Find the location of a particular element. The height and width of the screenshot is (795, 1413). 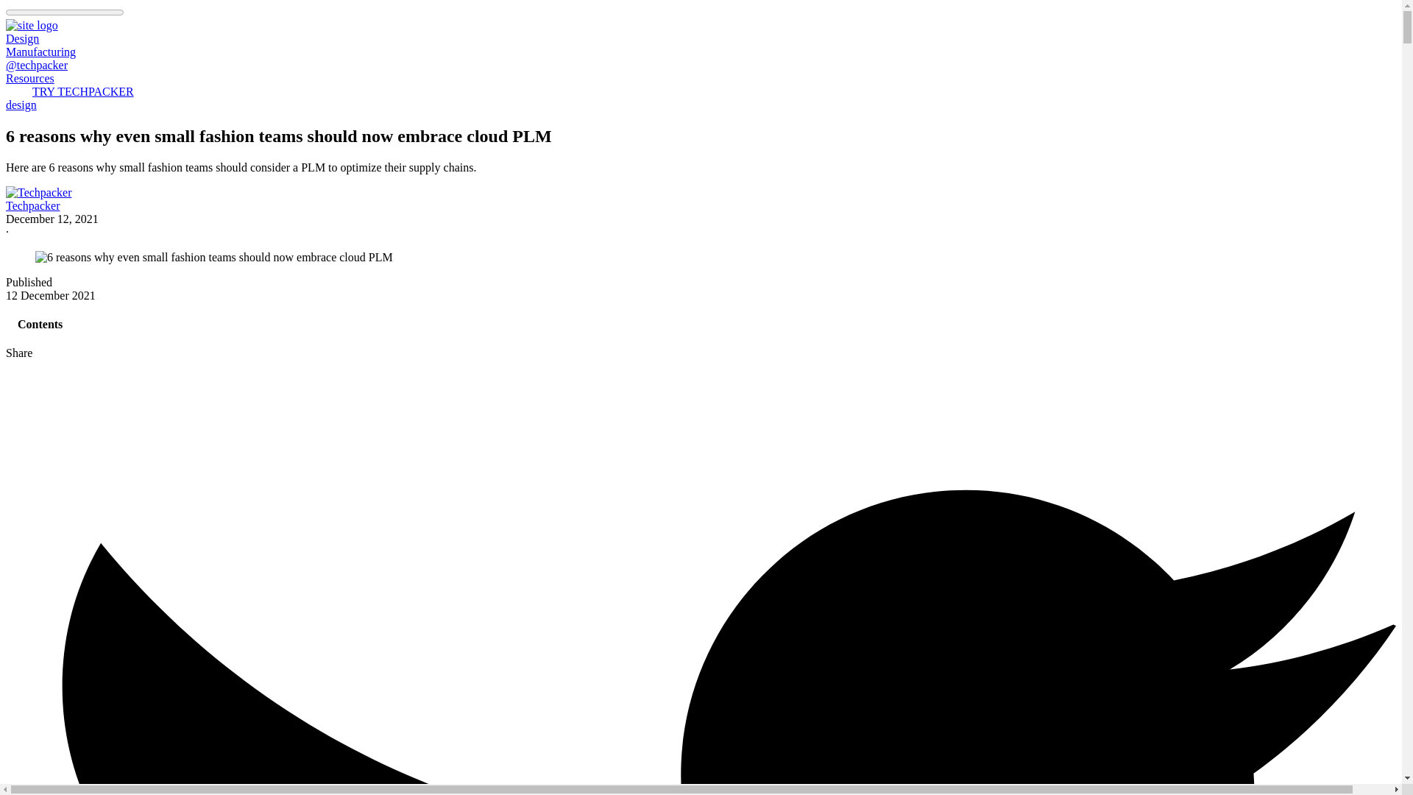

Design is located at coordinates (22, 38).